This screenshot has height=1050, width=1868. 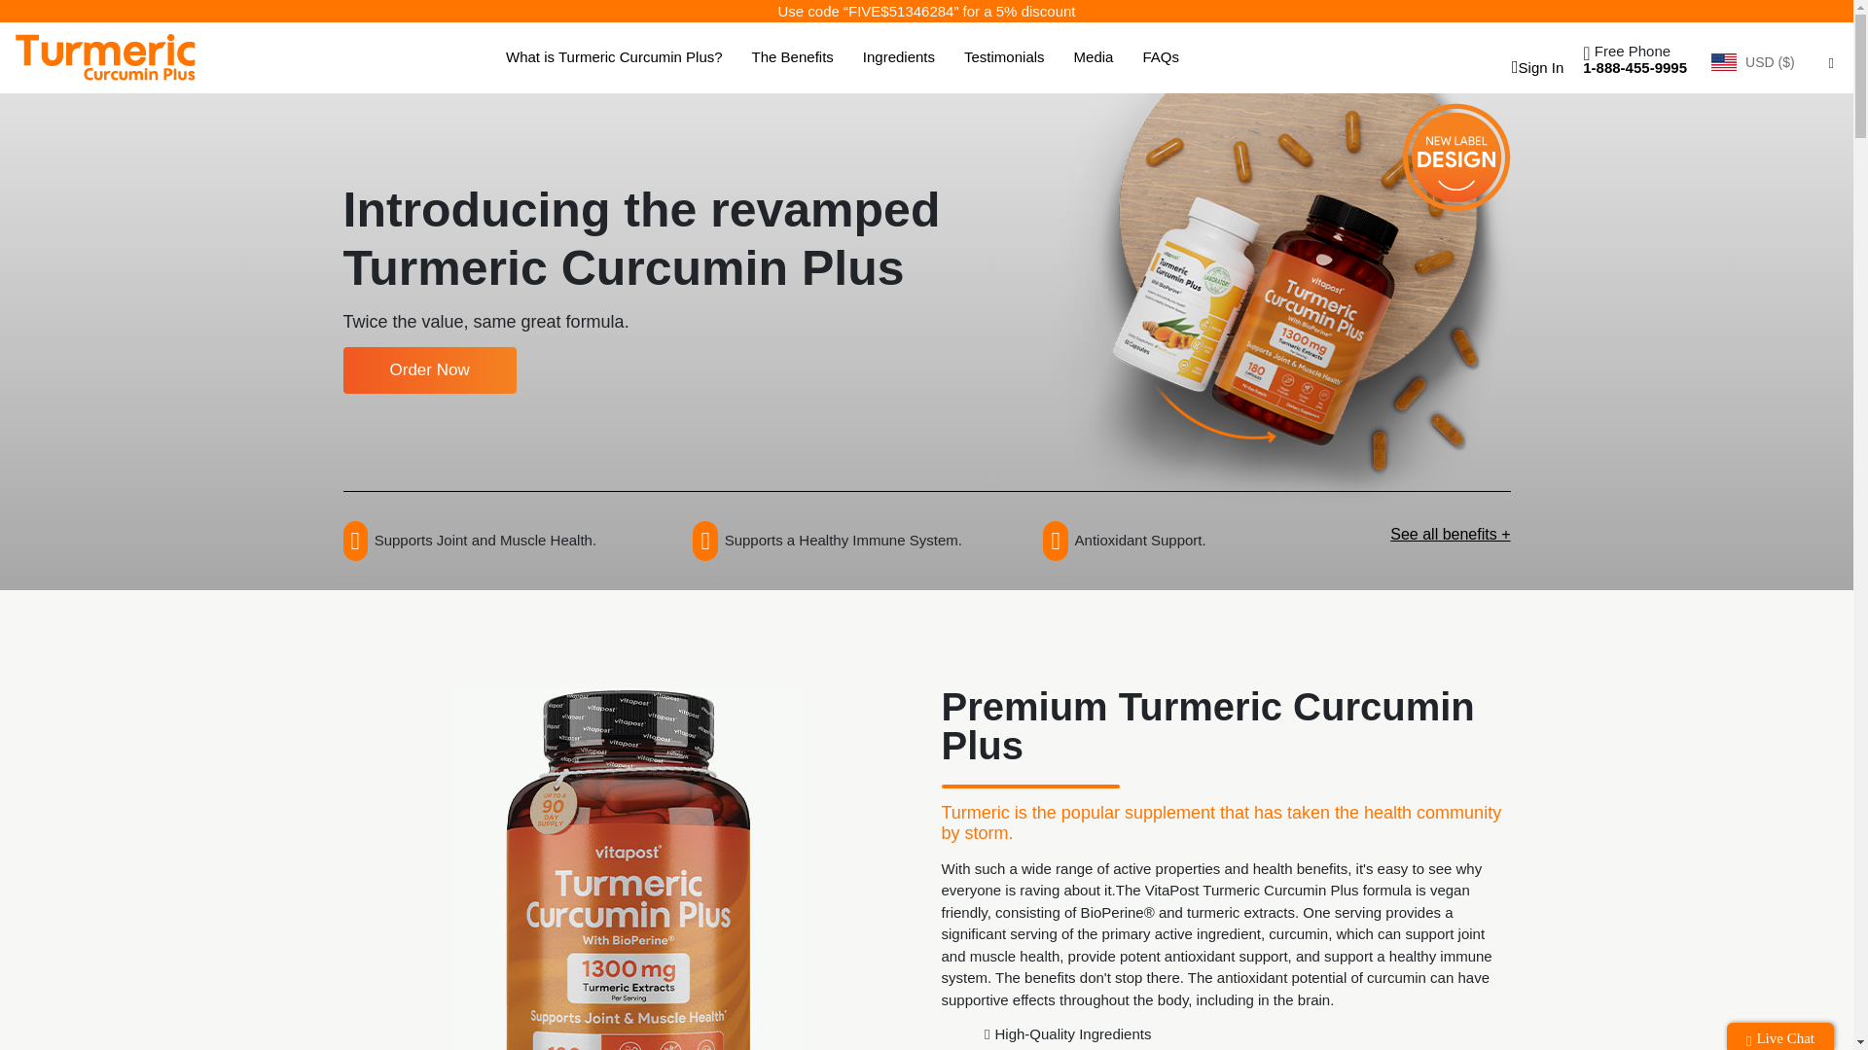 I want to click on Sign In, so click(x=1533, y=66).